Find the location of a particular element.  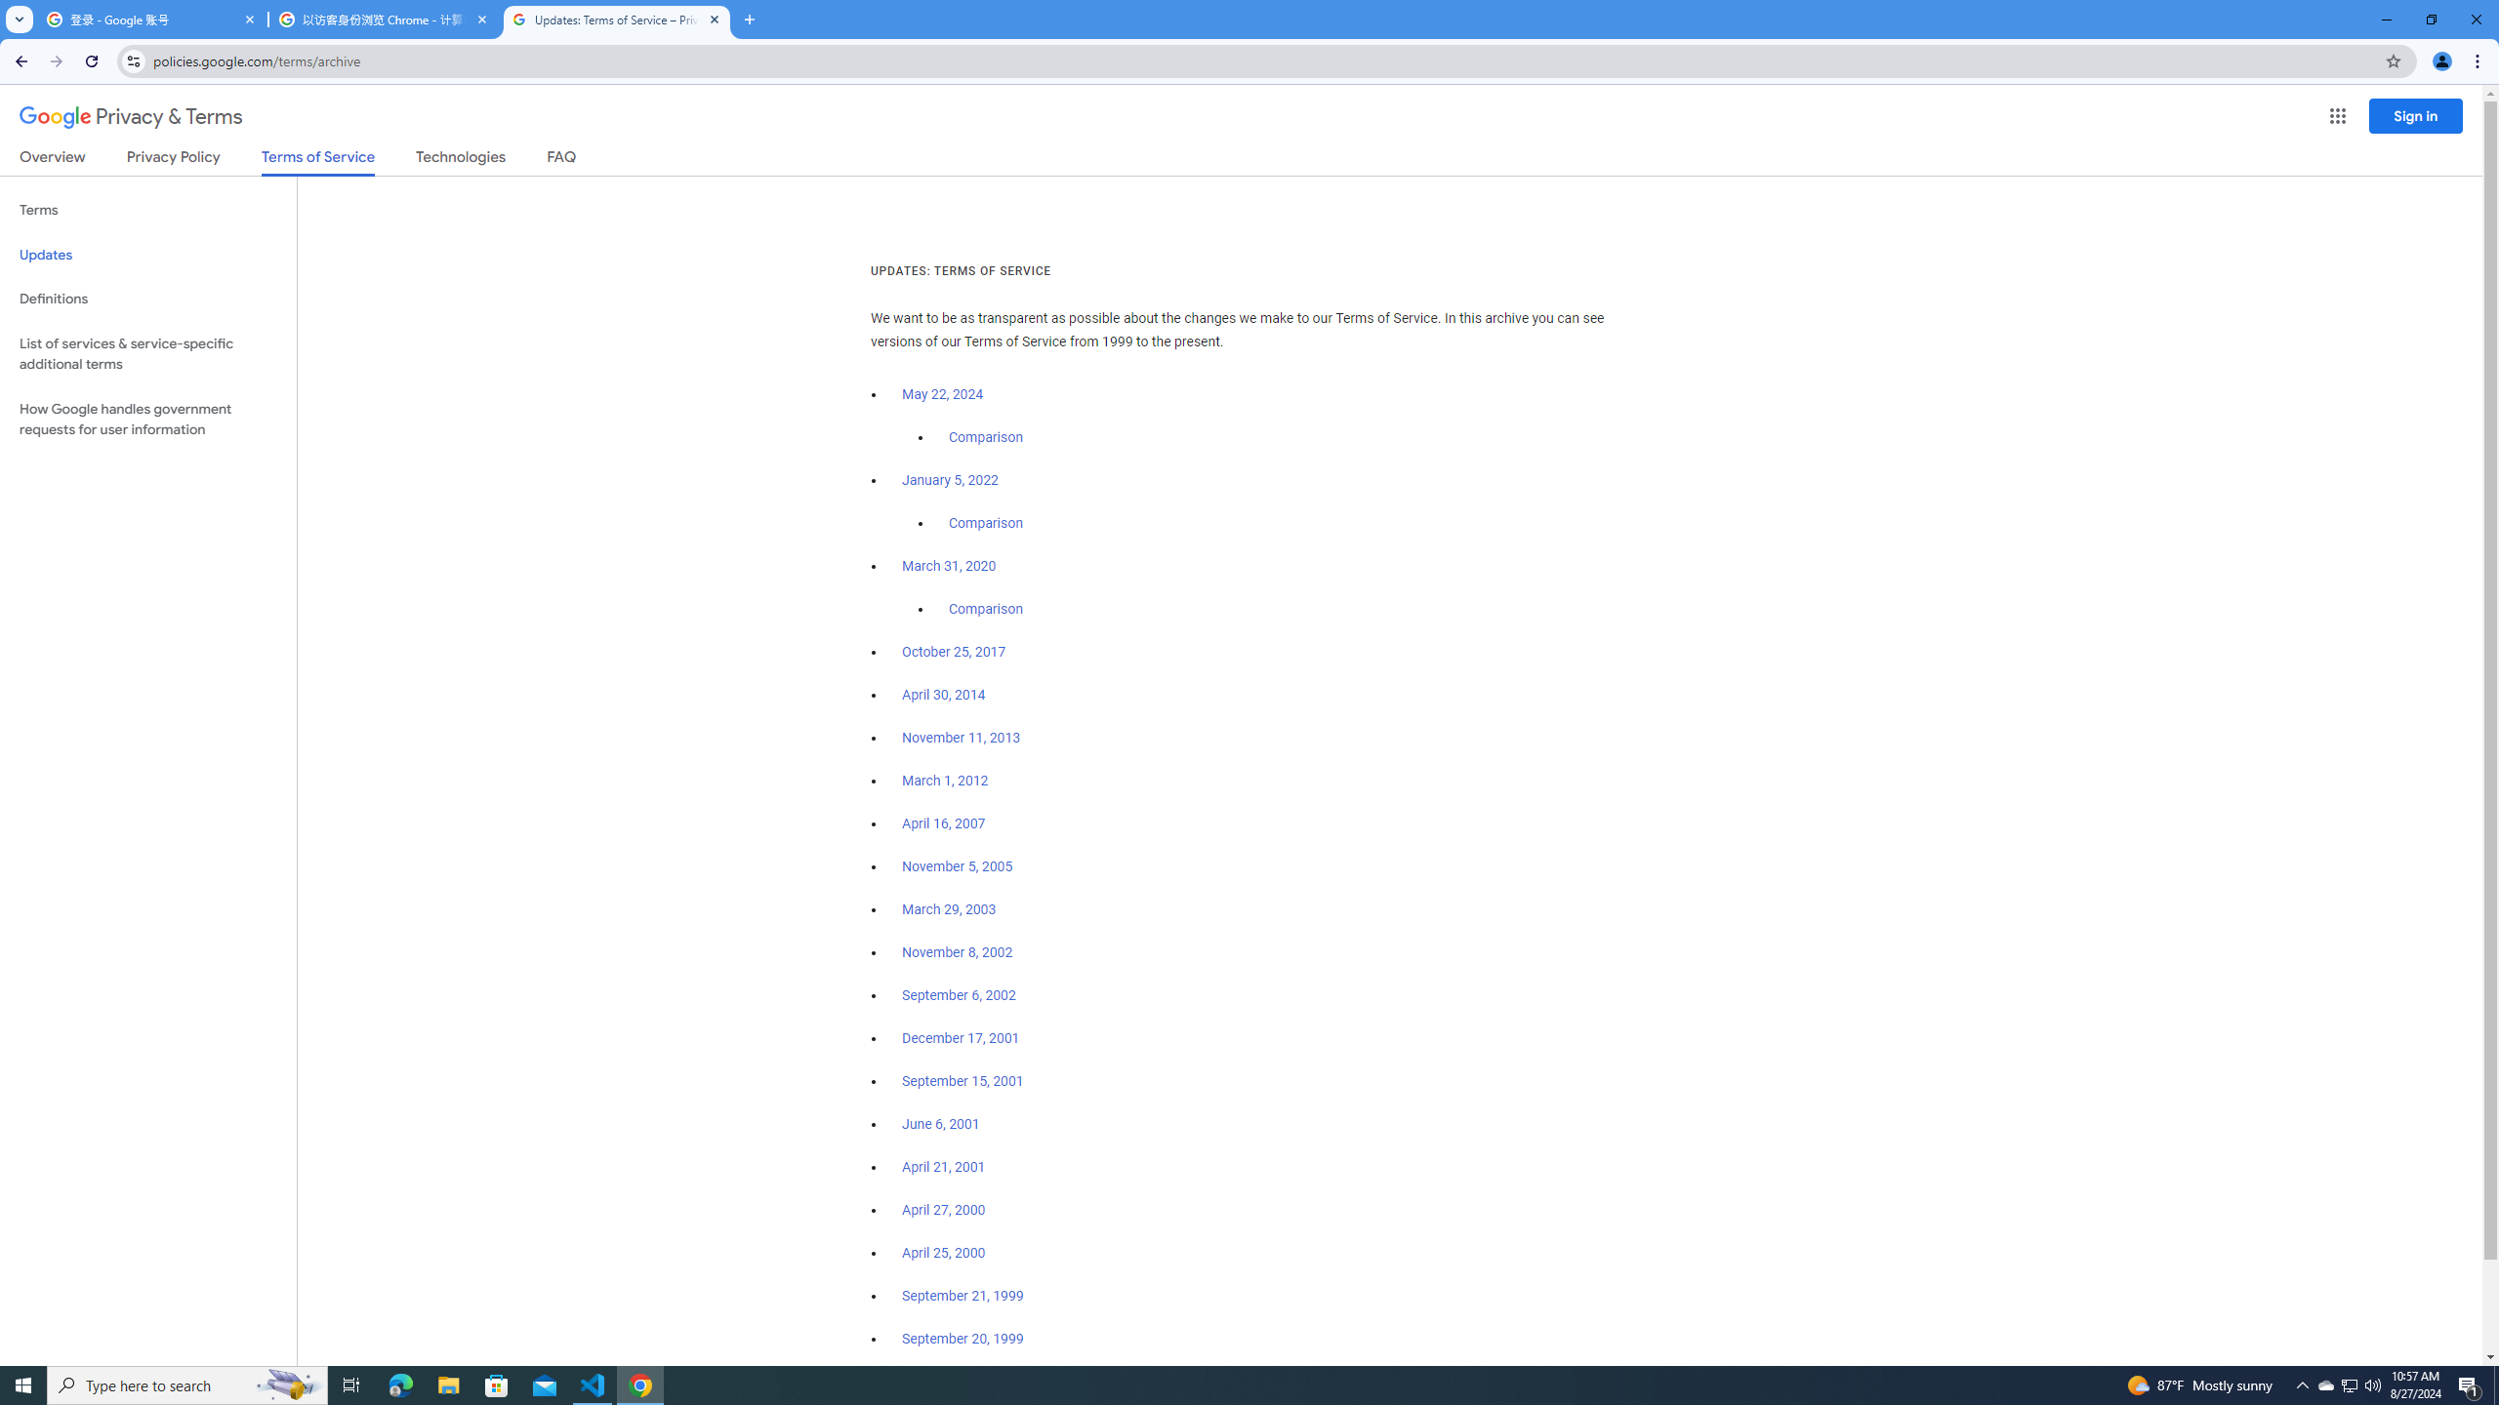

Comparison is located at coordinates (986, 609).